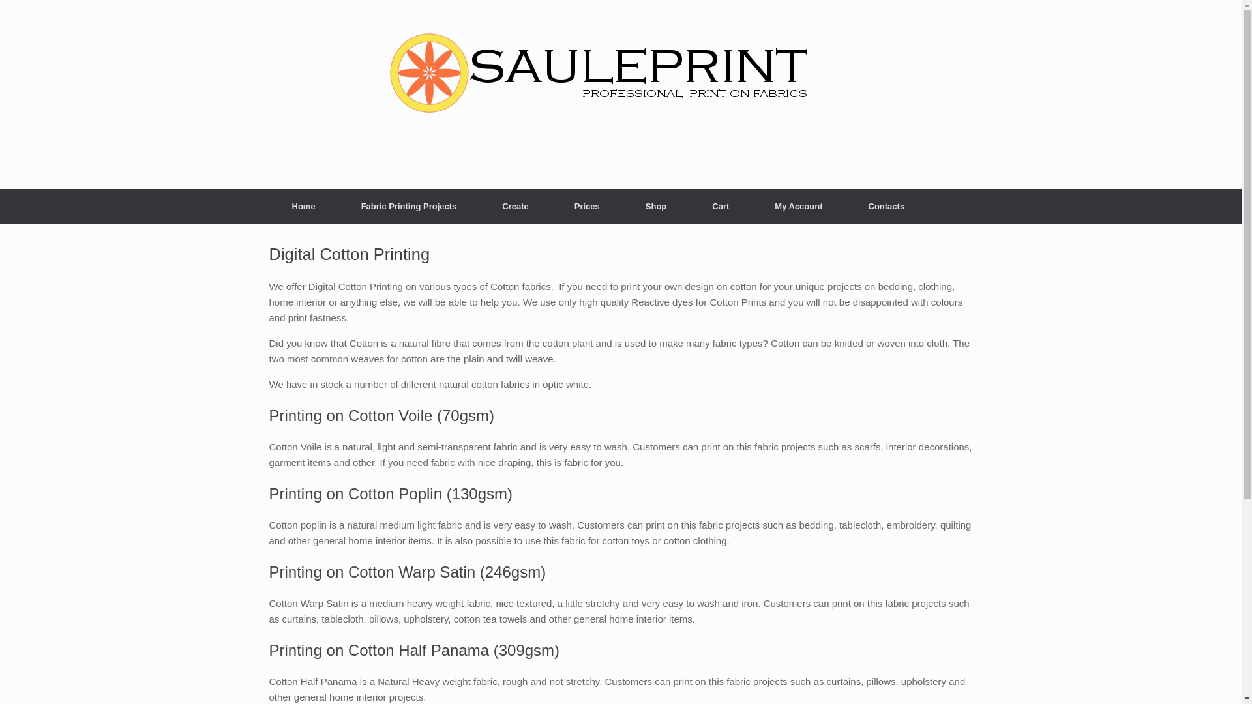 The height and width of the screenshot is (704, 1252). What do you see at coordinates (721, 206) in the screenshot?
I see `Cart` at bounding box center [721, 206].